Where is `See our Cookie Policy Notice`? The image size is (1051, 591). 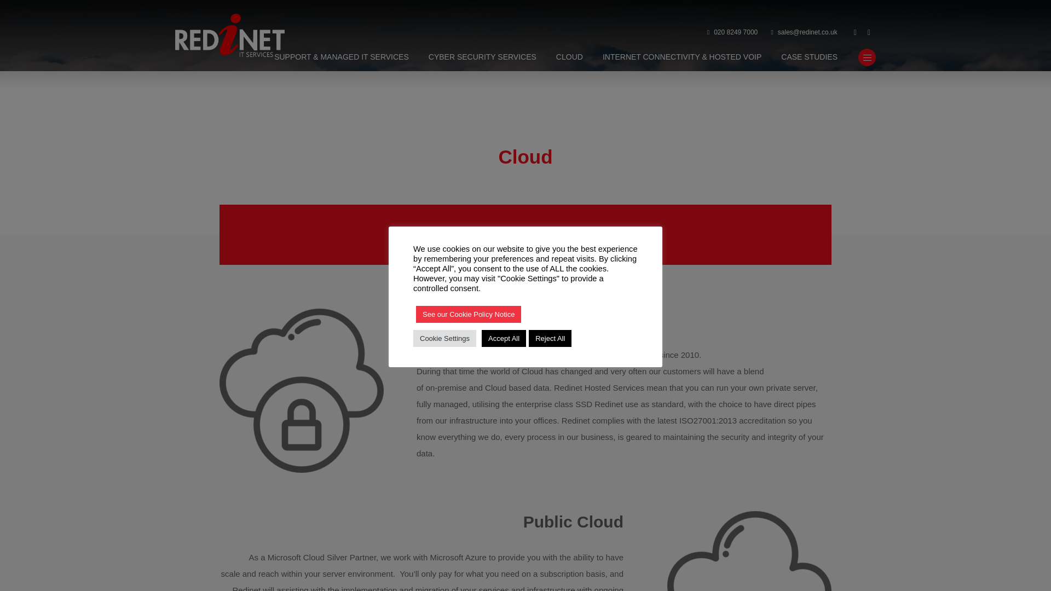
See our Cookie Policy Notice is located at coordinates (469, 314).